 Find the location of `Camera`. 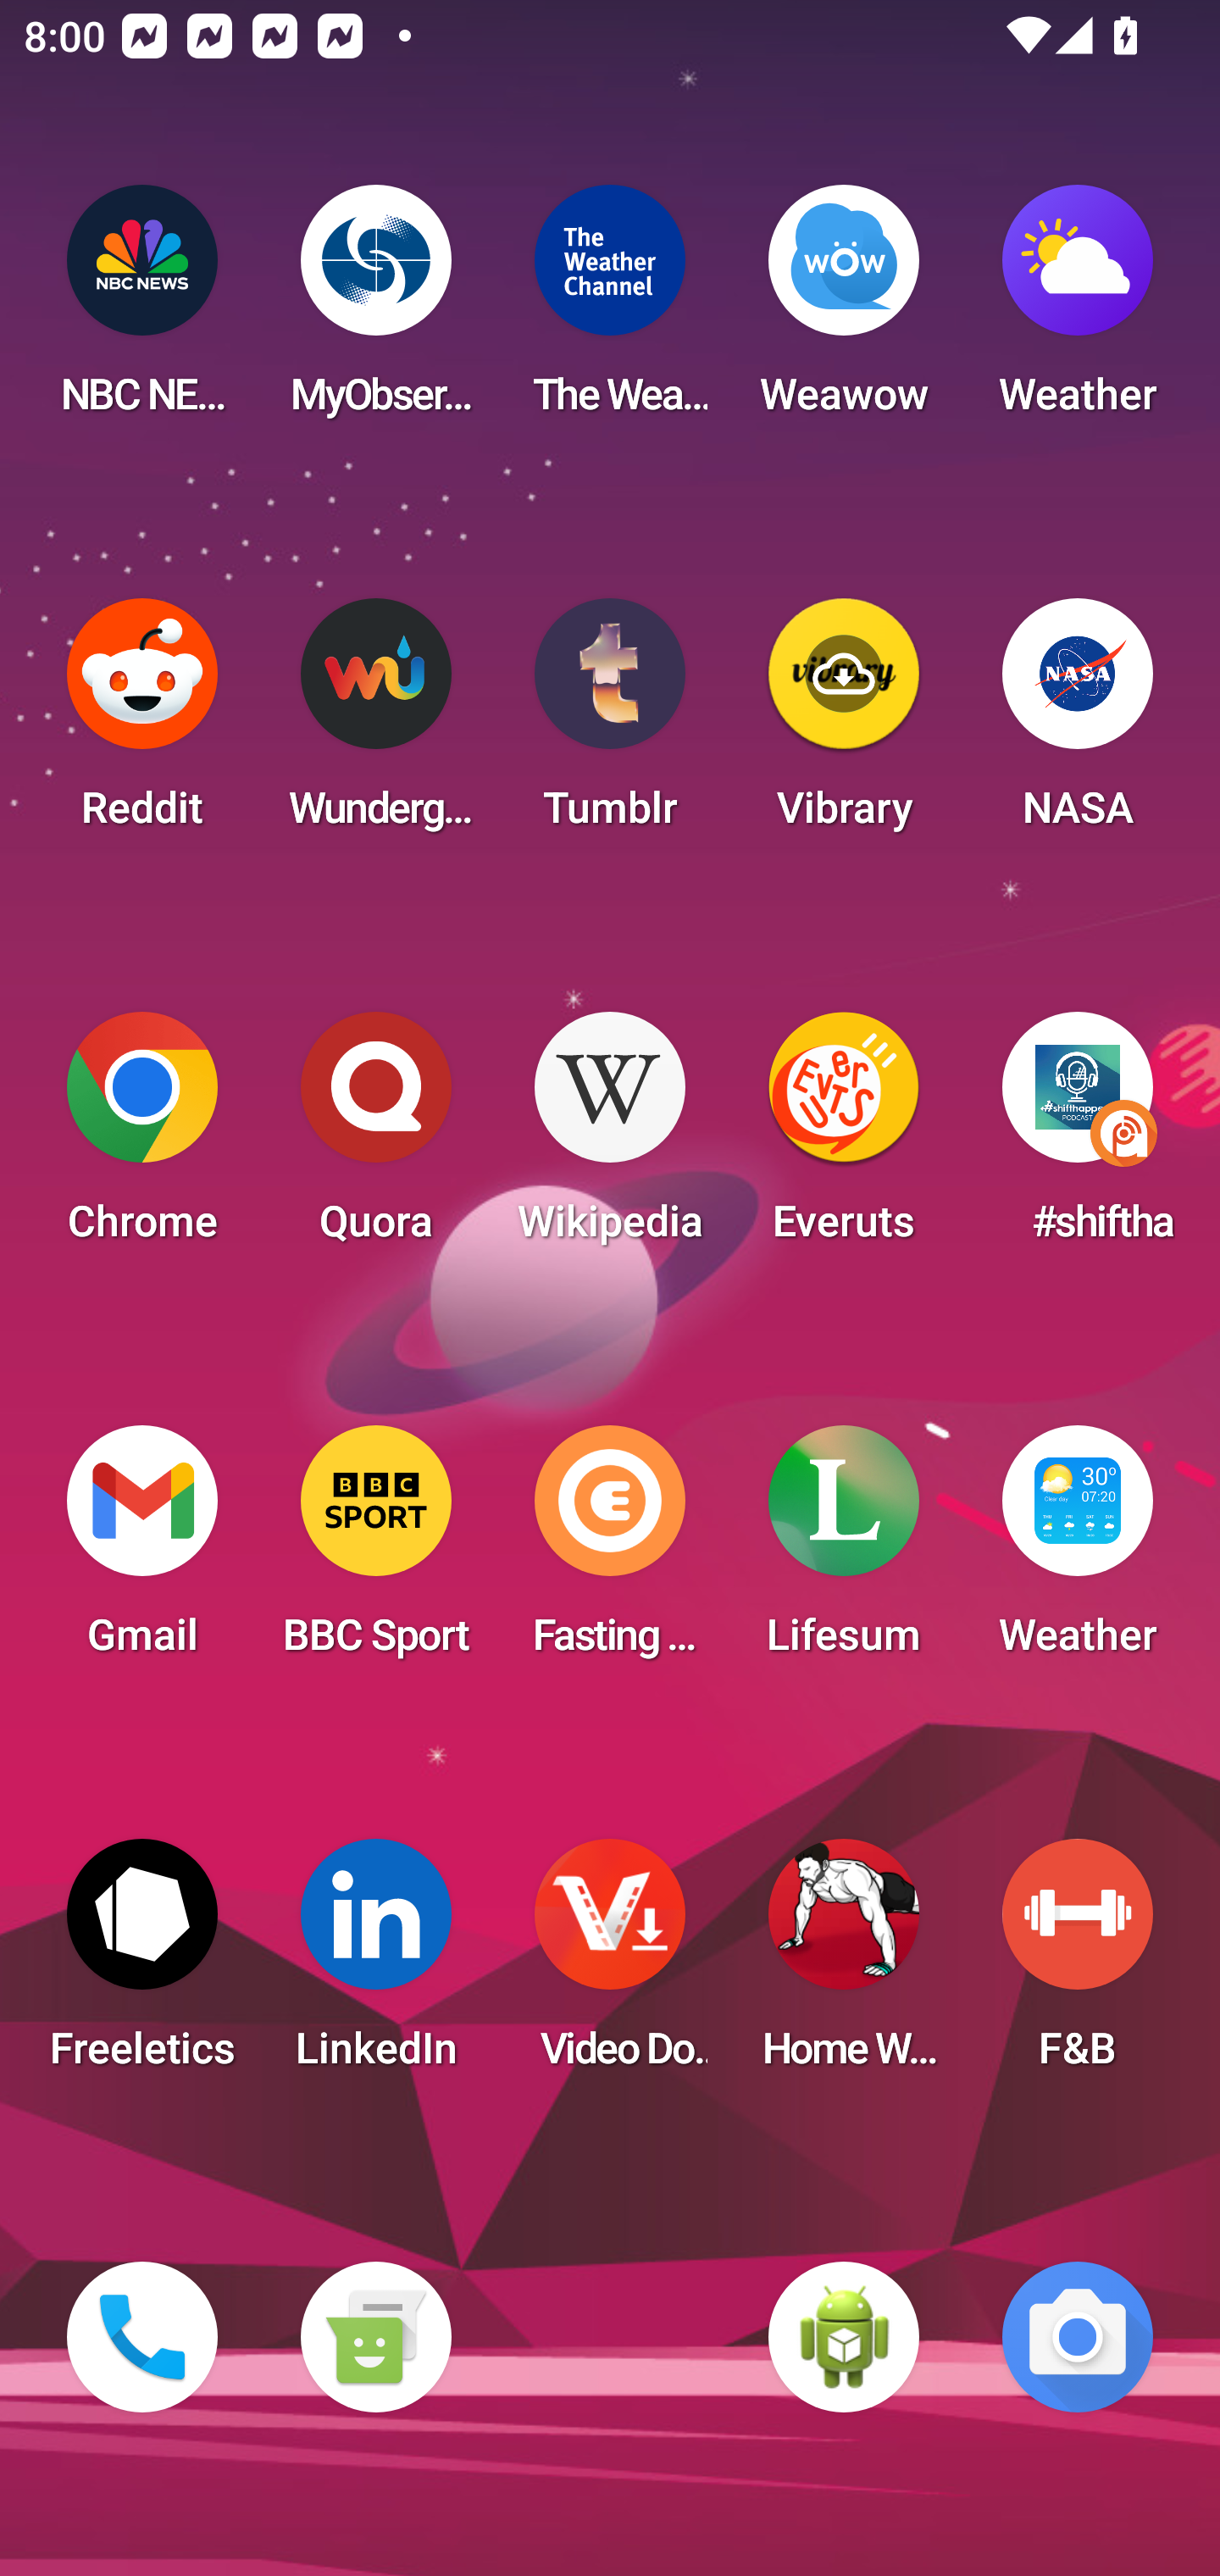

Camera is located at coordinates (1078, 2337).